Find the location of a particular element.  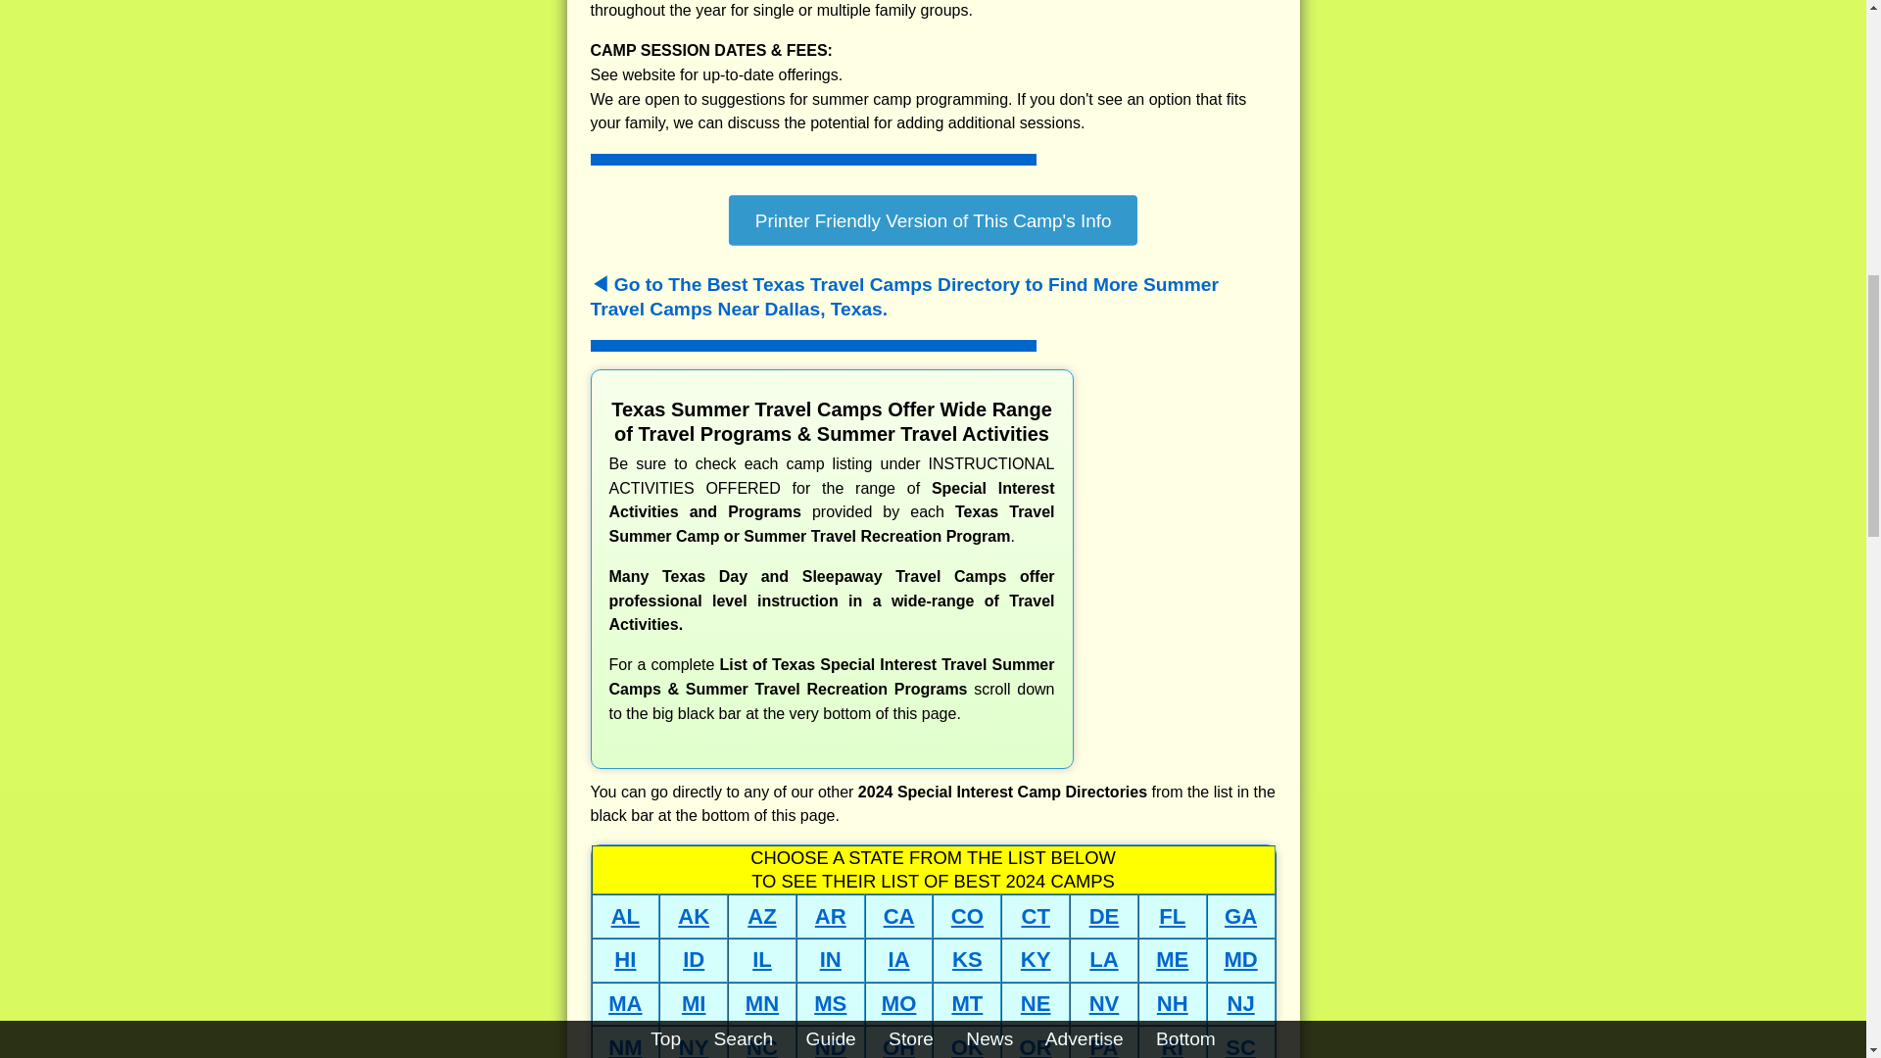

CA is located at coordinates (899, 917).